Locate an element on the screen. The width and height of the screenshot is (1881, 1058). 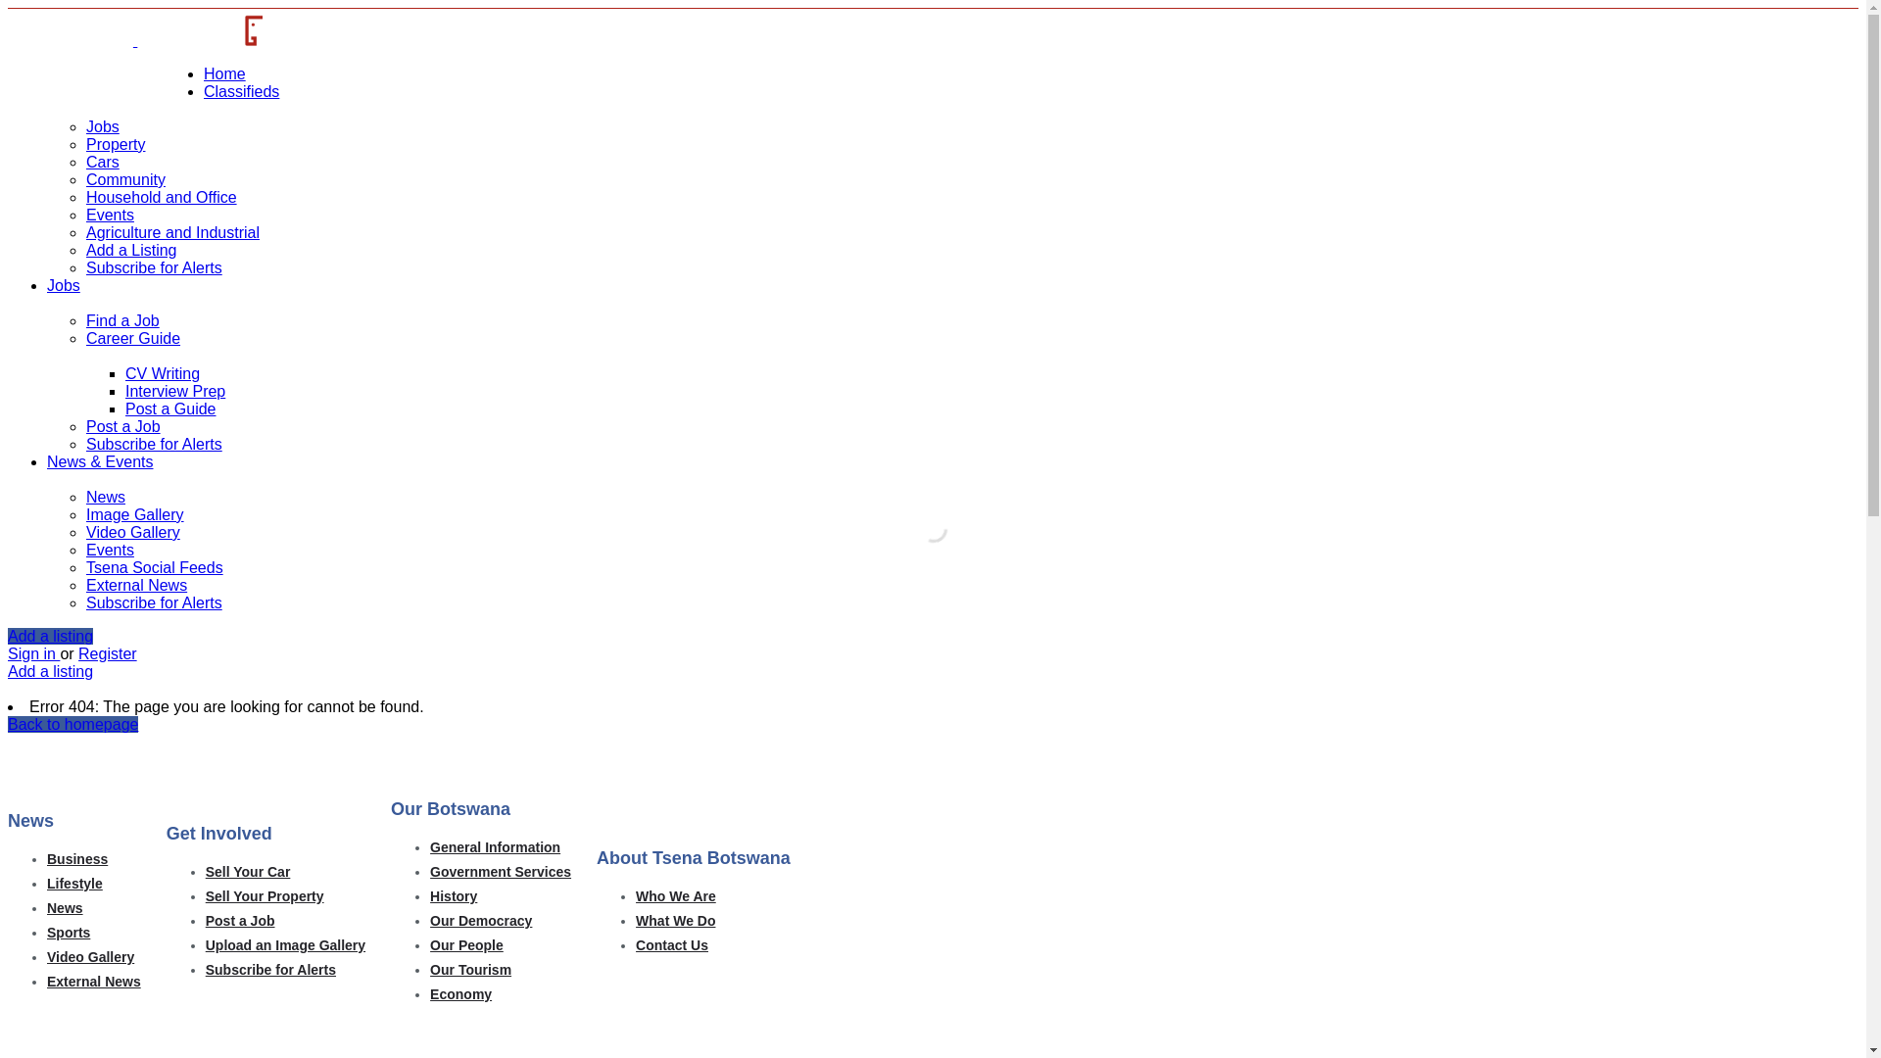
Contact Us is located at coordinates (672, 945).